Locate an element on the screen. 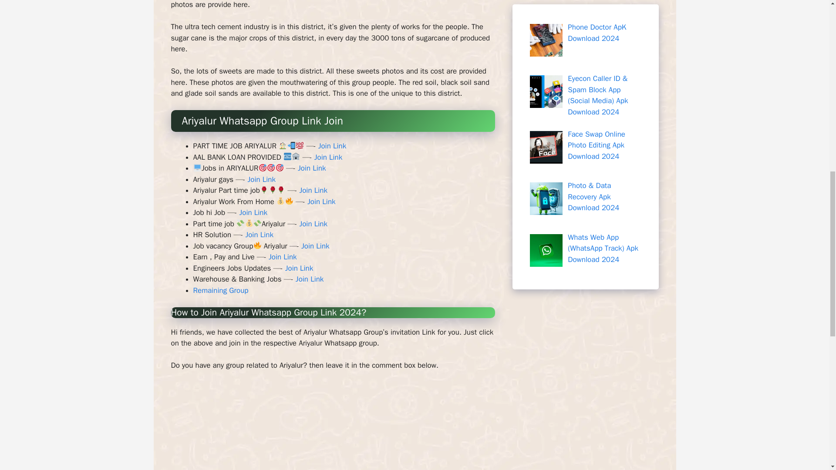 The height and width of the screenshot is (470, 836). Join Link is located at coordinates (310, 279).